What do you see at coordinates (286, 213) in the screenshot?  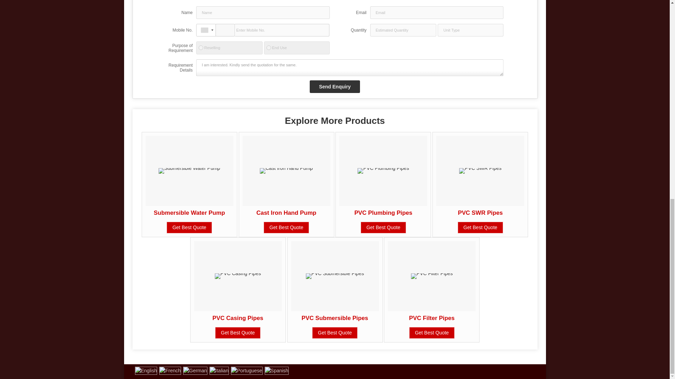 I see `Cast Iron Hand Pump` at bounding box center [286, 213].